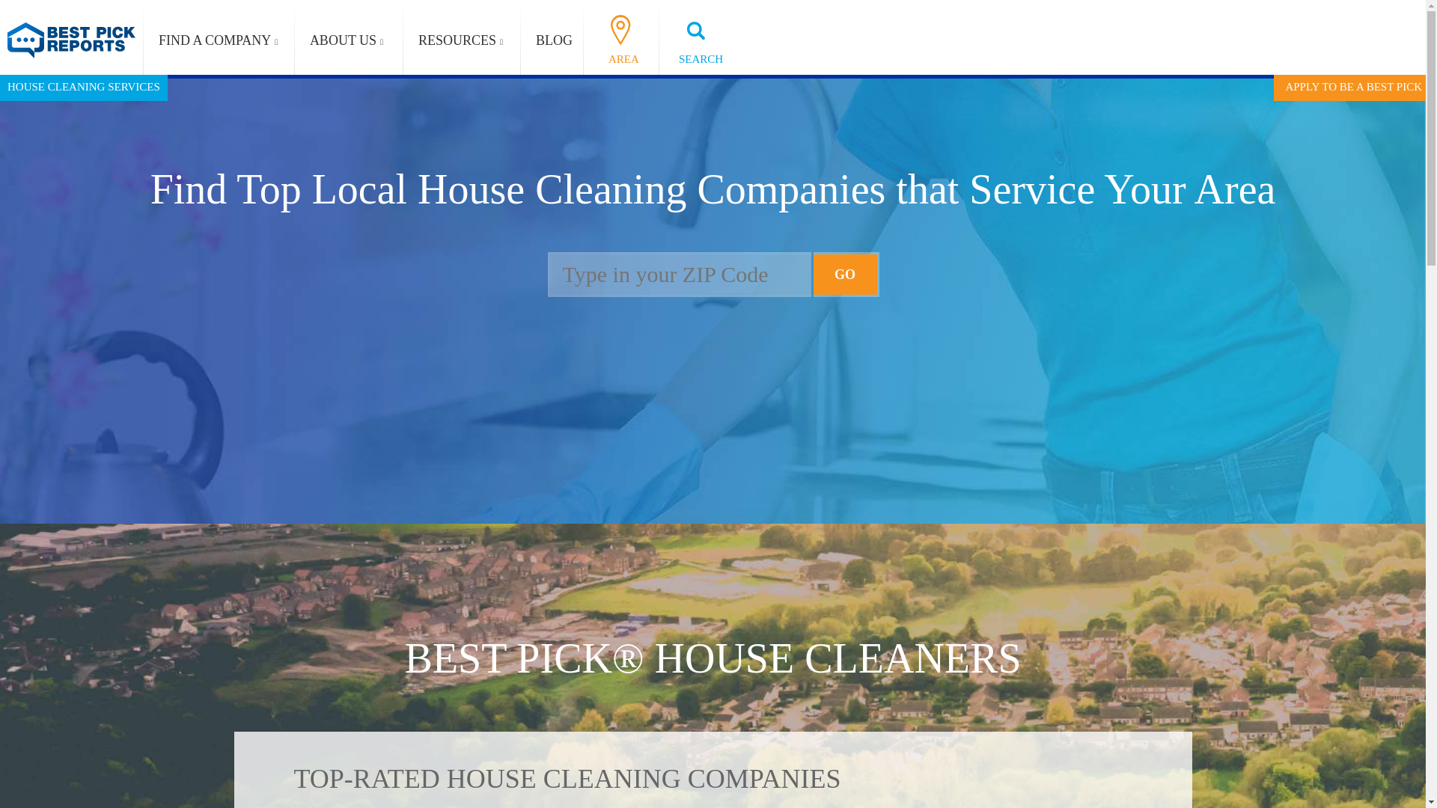  Describe the element at coordinates (846, 274) in the screenshot. I see `Go` at that location.